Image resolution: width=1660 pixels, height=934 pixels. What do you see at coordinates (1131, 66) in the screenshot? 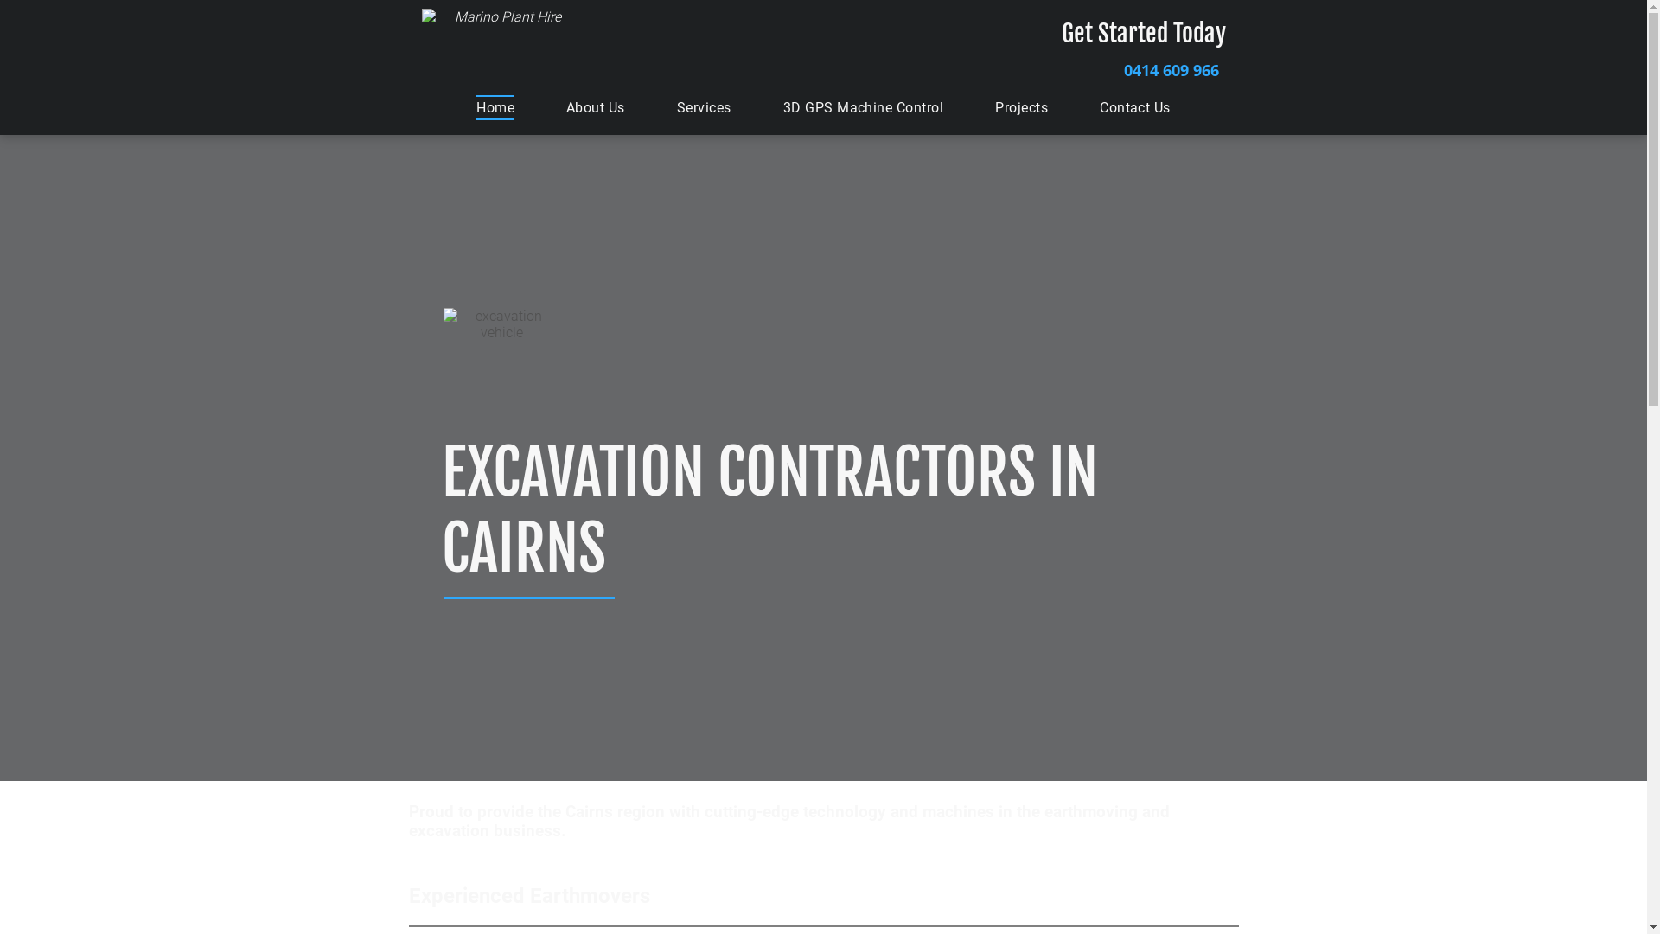
I see `0414 609 966` at bounding box center [1131, 66].